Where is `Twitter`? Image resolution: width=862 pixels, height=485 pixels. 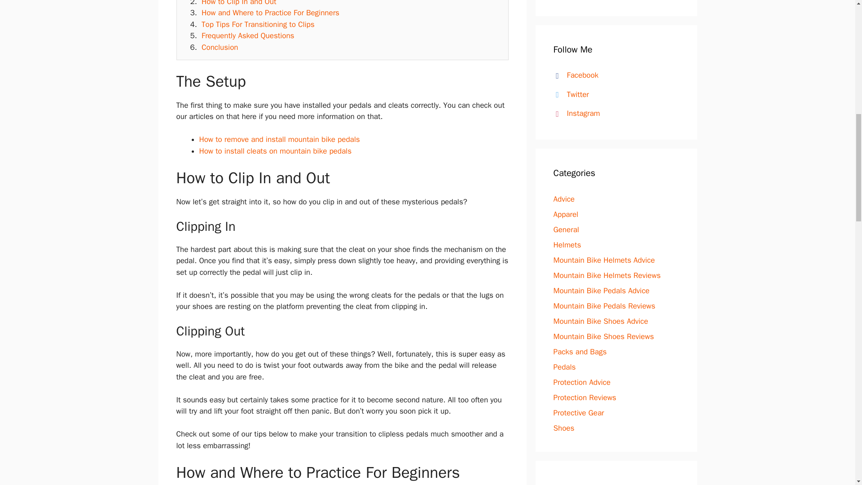 Twitter is located at coordinates (569, 94).